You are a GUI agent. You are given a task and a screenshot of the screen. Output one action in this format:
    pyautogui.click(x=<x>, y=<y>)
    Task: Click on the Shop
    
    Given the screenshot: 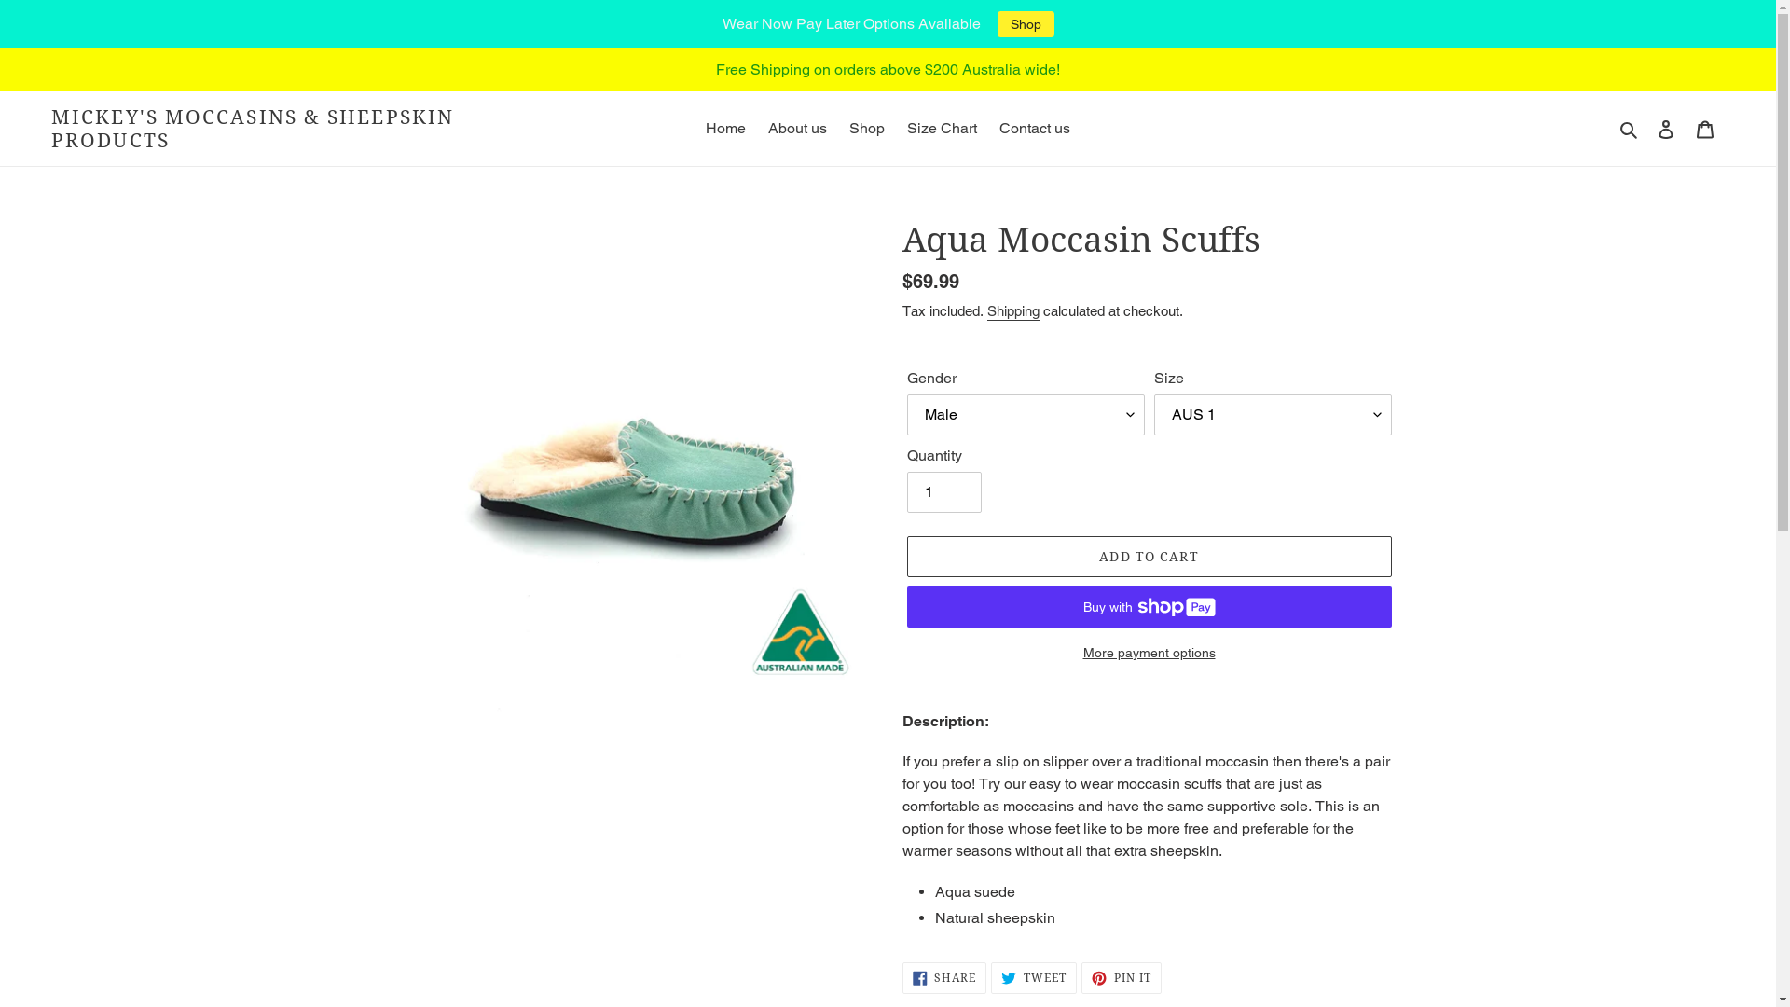 What is the action you would take?
    pyautogui.click(x=1026, y=24)
    